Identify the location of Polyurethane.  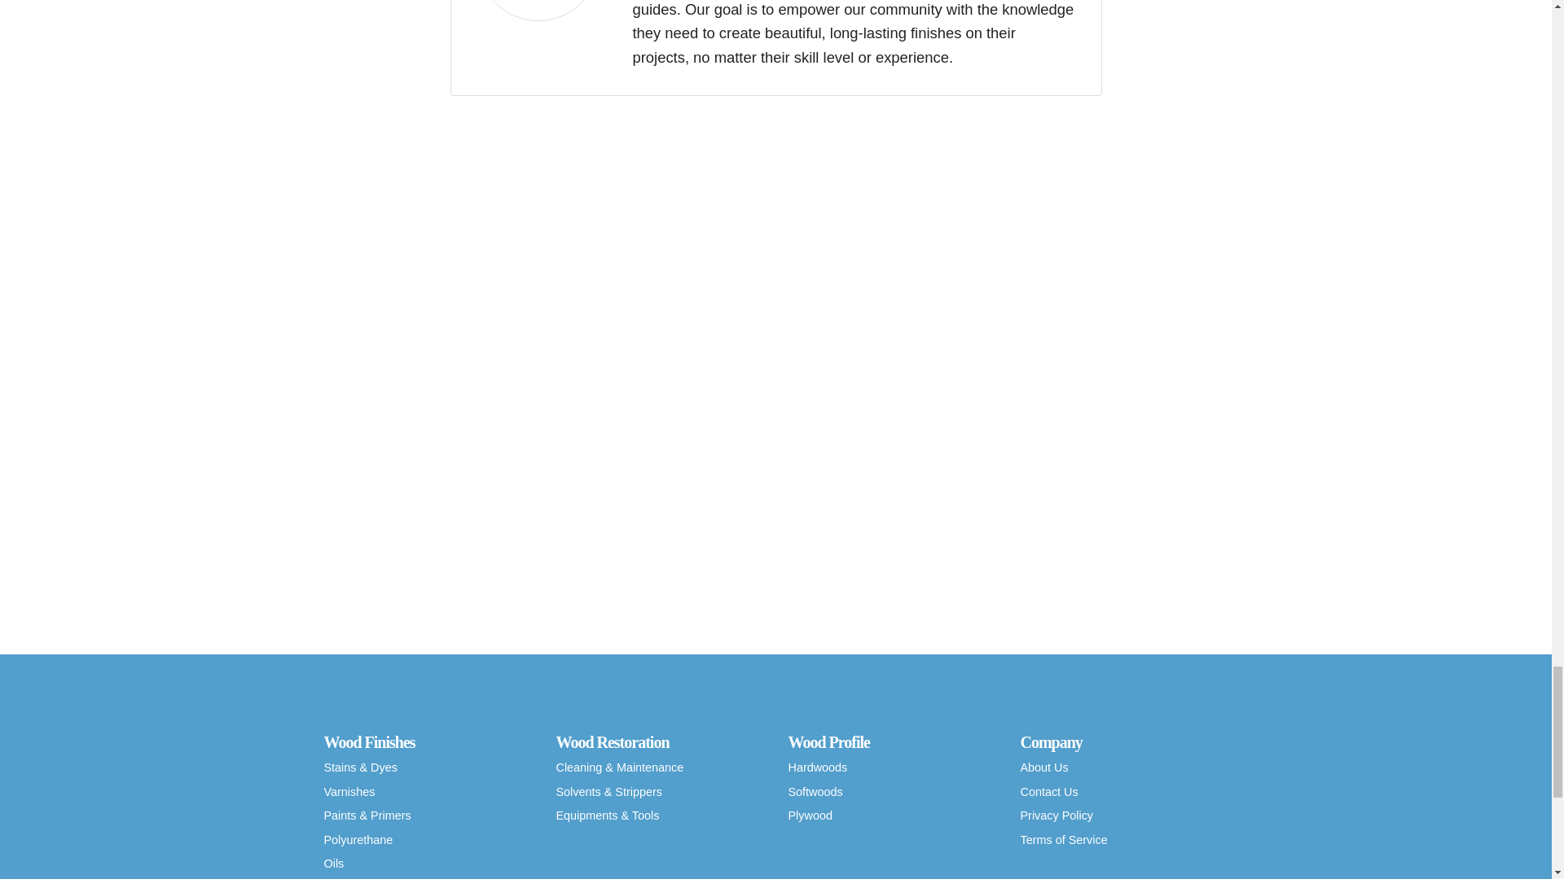
(427, 840).